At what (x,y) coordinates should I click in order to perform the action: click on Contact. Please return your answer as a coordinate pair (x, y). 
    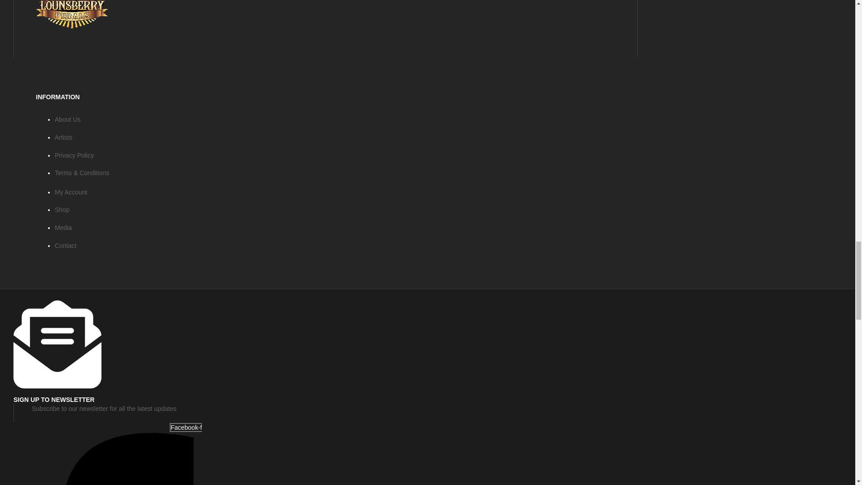
    Looking at the image, I should click on (66, 245).